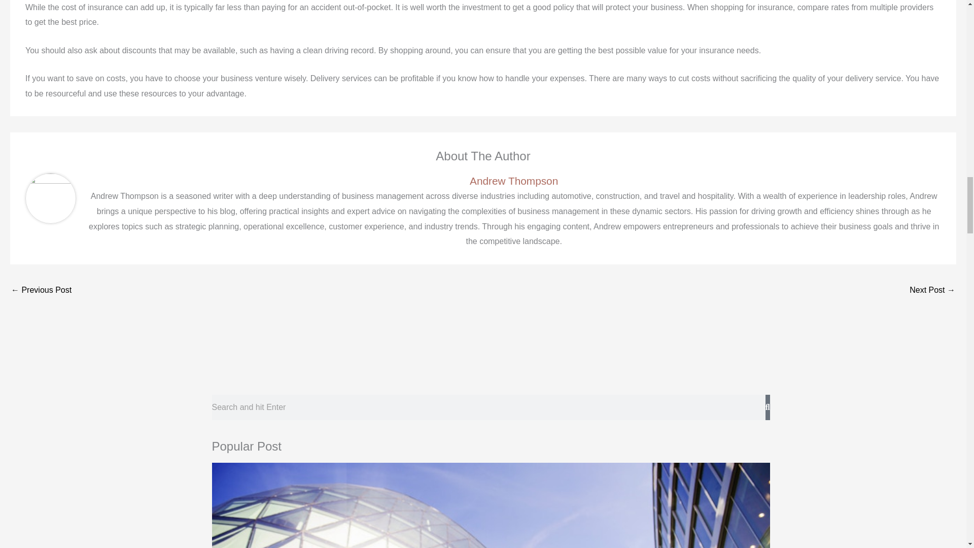  I want to click on Managing Your Finances for Healthcare, so click(932, 291).